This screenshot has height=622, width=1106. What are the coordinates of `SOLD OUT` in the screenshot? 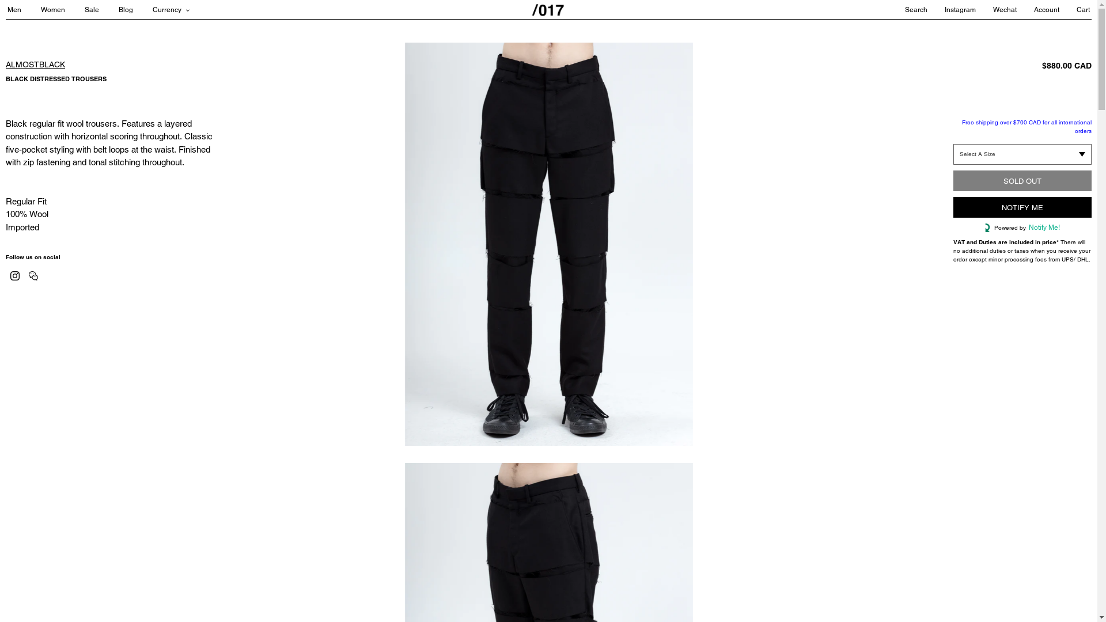 It's located at (1022, 181).